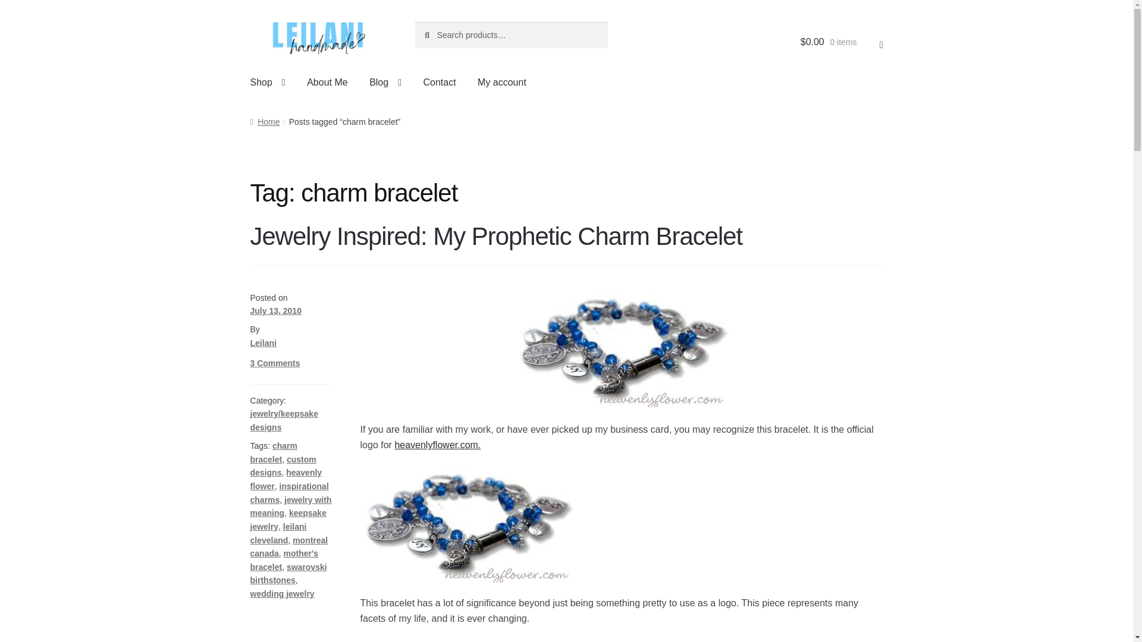  What do you see at coordinates (468, 524) in the screenshot?
I see `BCFLEILANI` at bounding box center [468, 524].